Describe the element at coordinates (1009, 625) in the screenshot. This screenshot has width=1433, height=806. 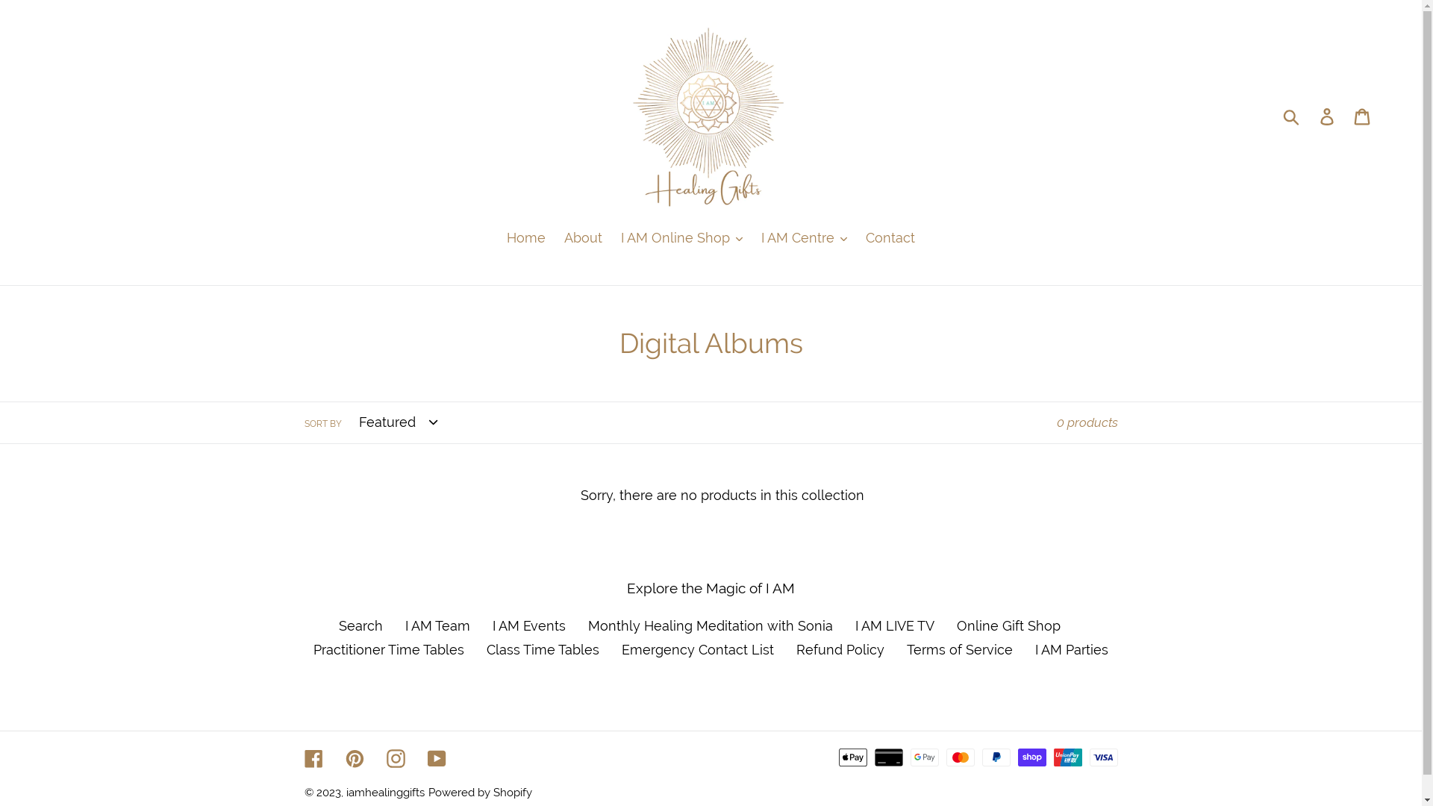
I see `Online Gift Shop` at that location.